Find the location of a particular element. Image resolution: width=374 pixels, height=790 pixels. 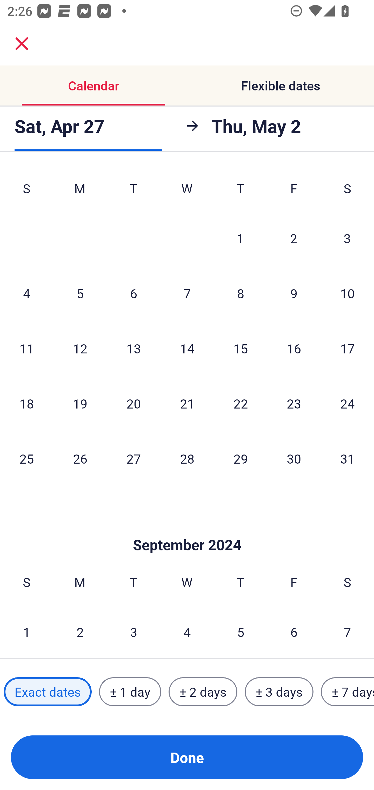

4 Sunday, August 4, 2024 is located at coordinates (26, 293).